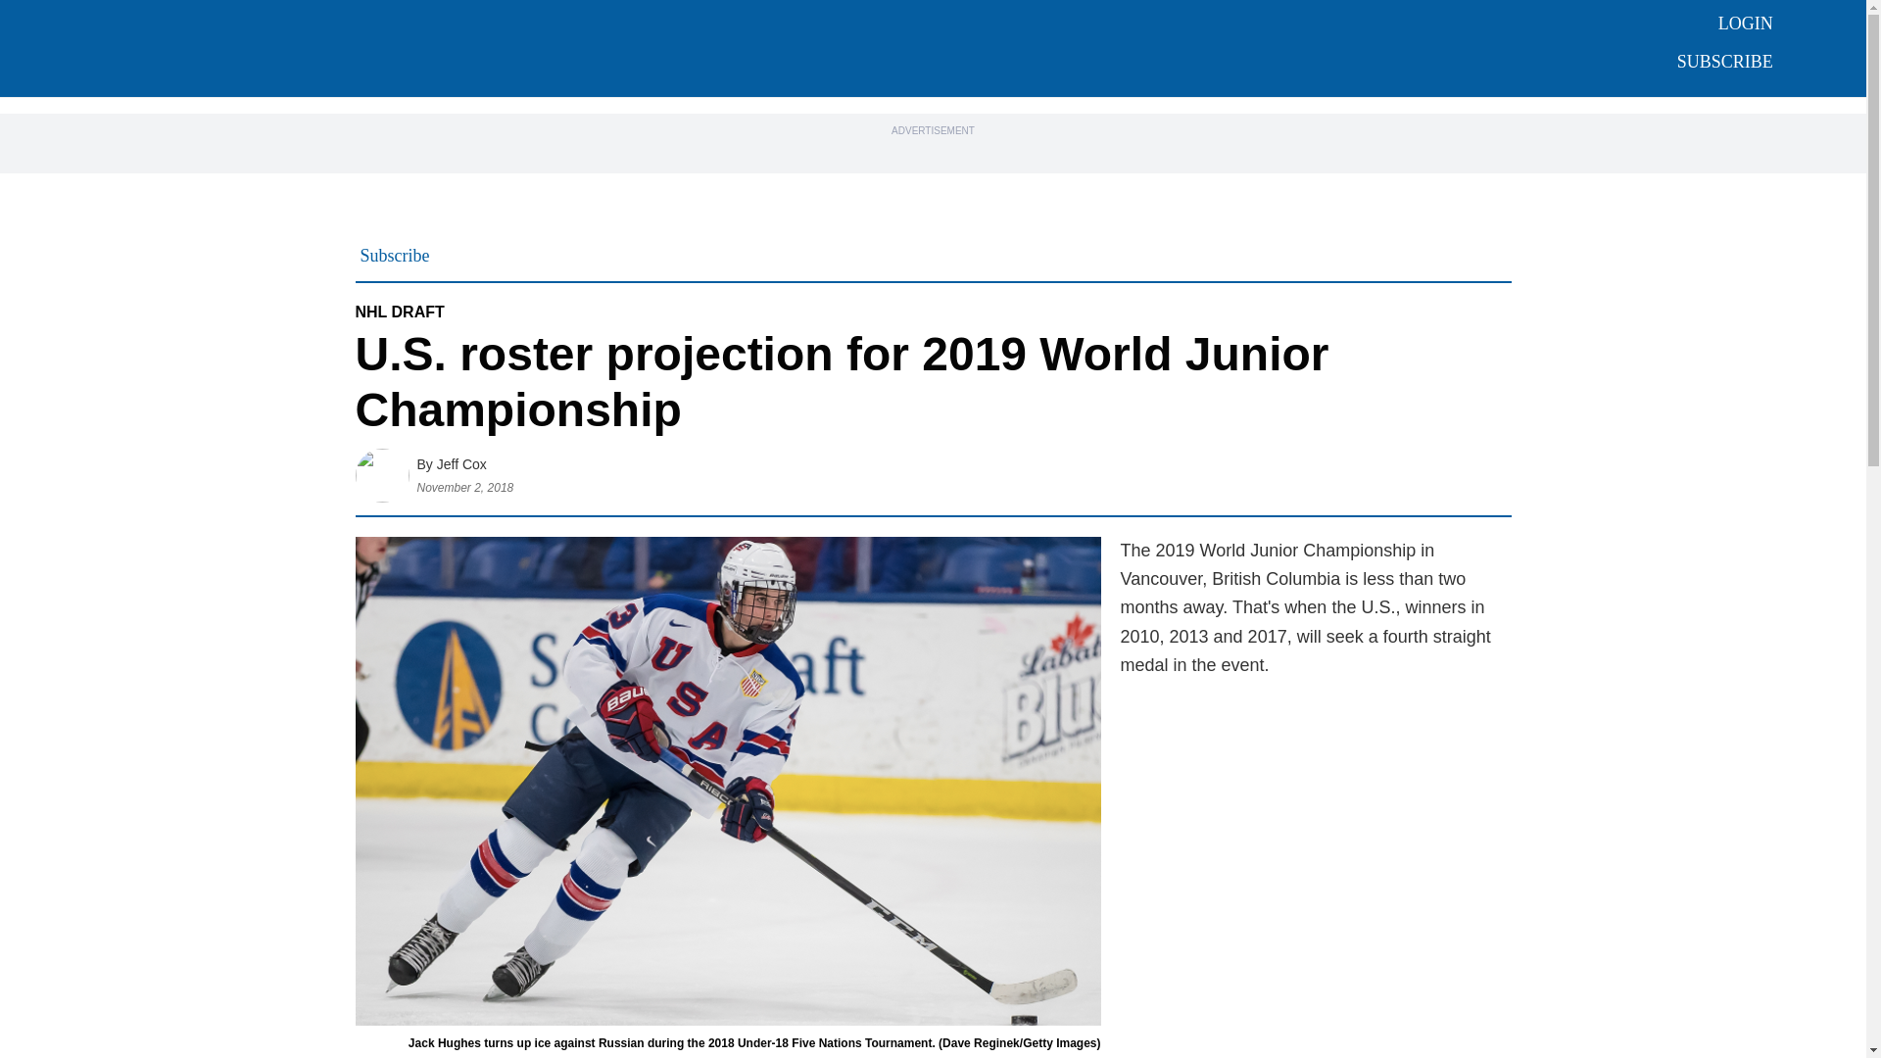  I want to click on NHL DRAFT, so click(400, 312).